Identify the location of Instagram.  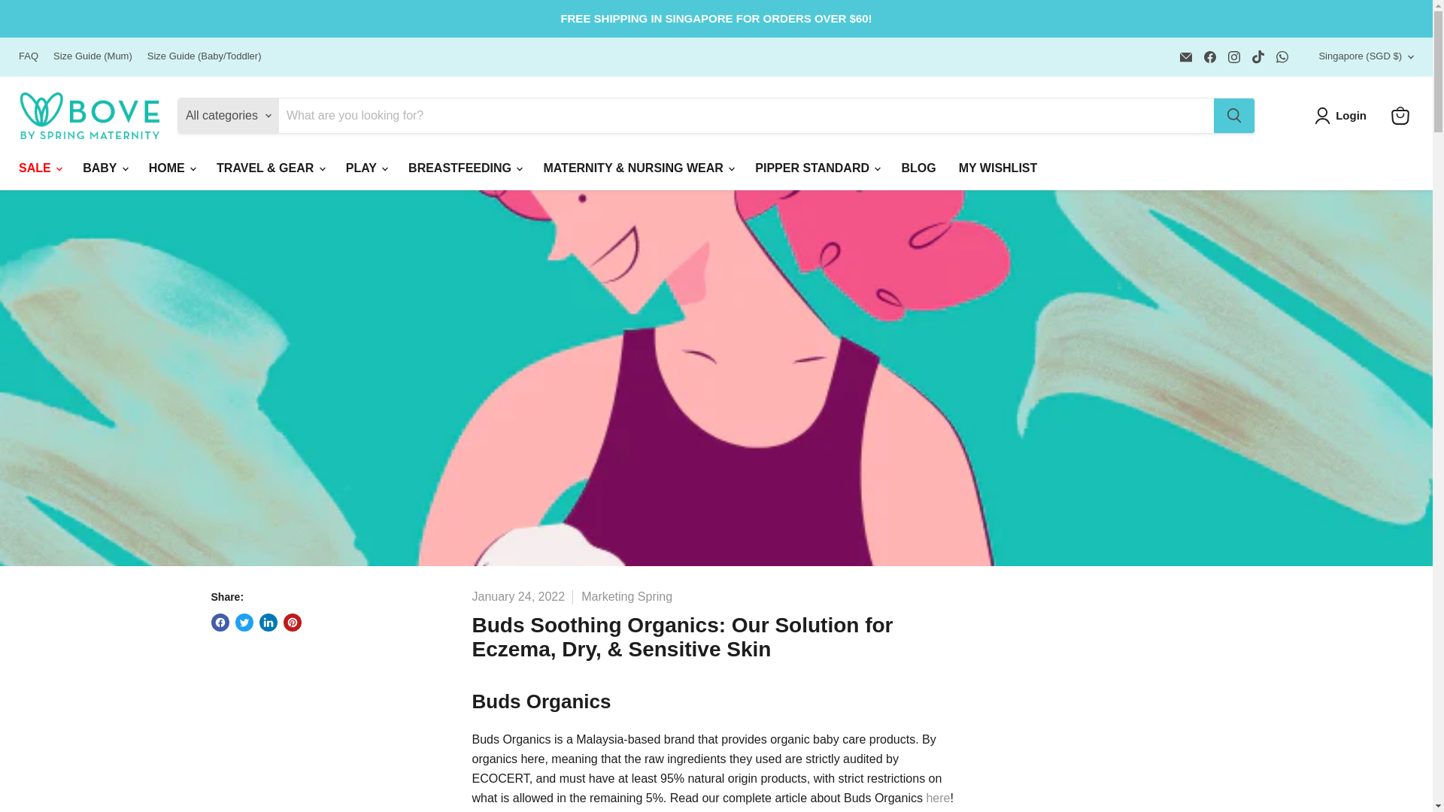
(1233, 56).